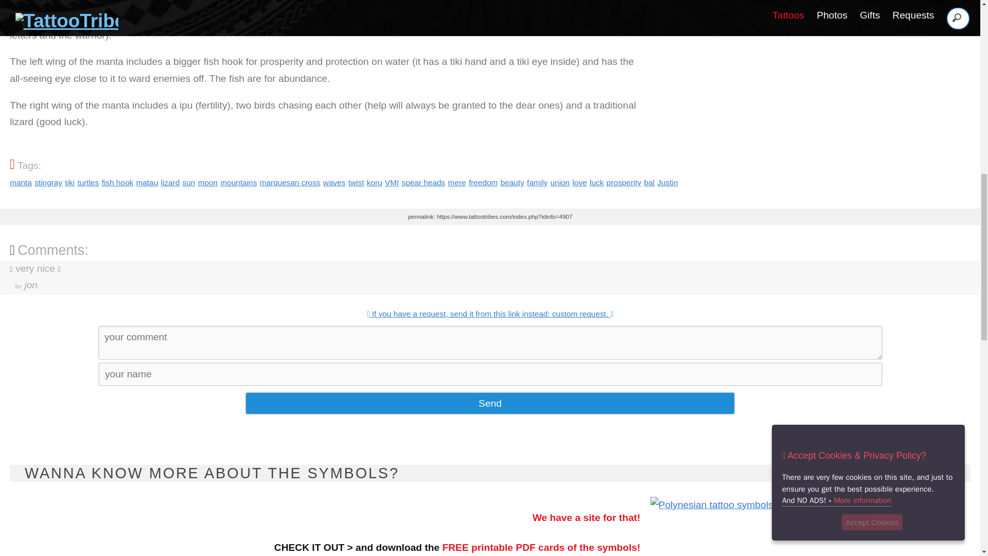 Image resolution: width=988 pixels, height=556 pixels. I want to click on sun, so click(189, 182).